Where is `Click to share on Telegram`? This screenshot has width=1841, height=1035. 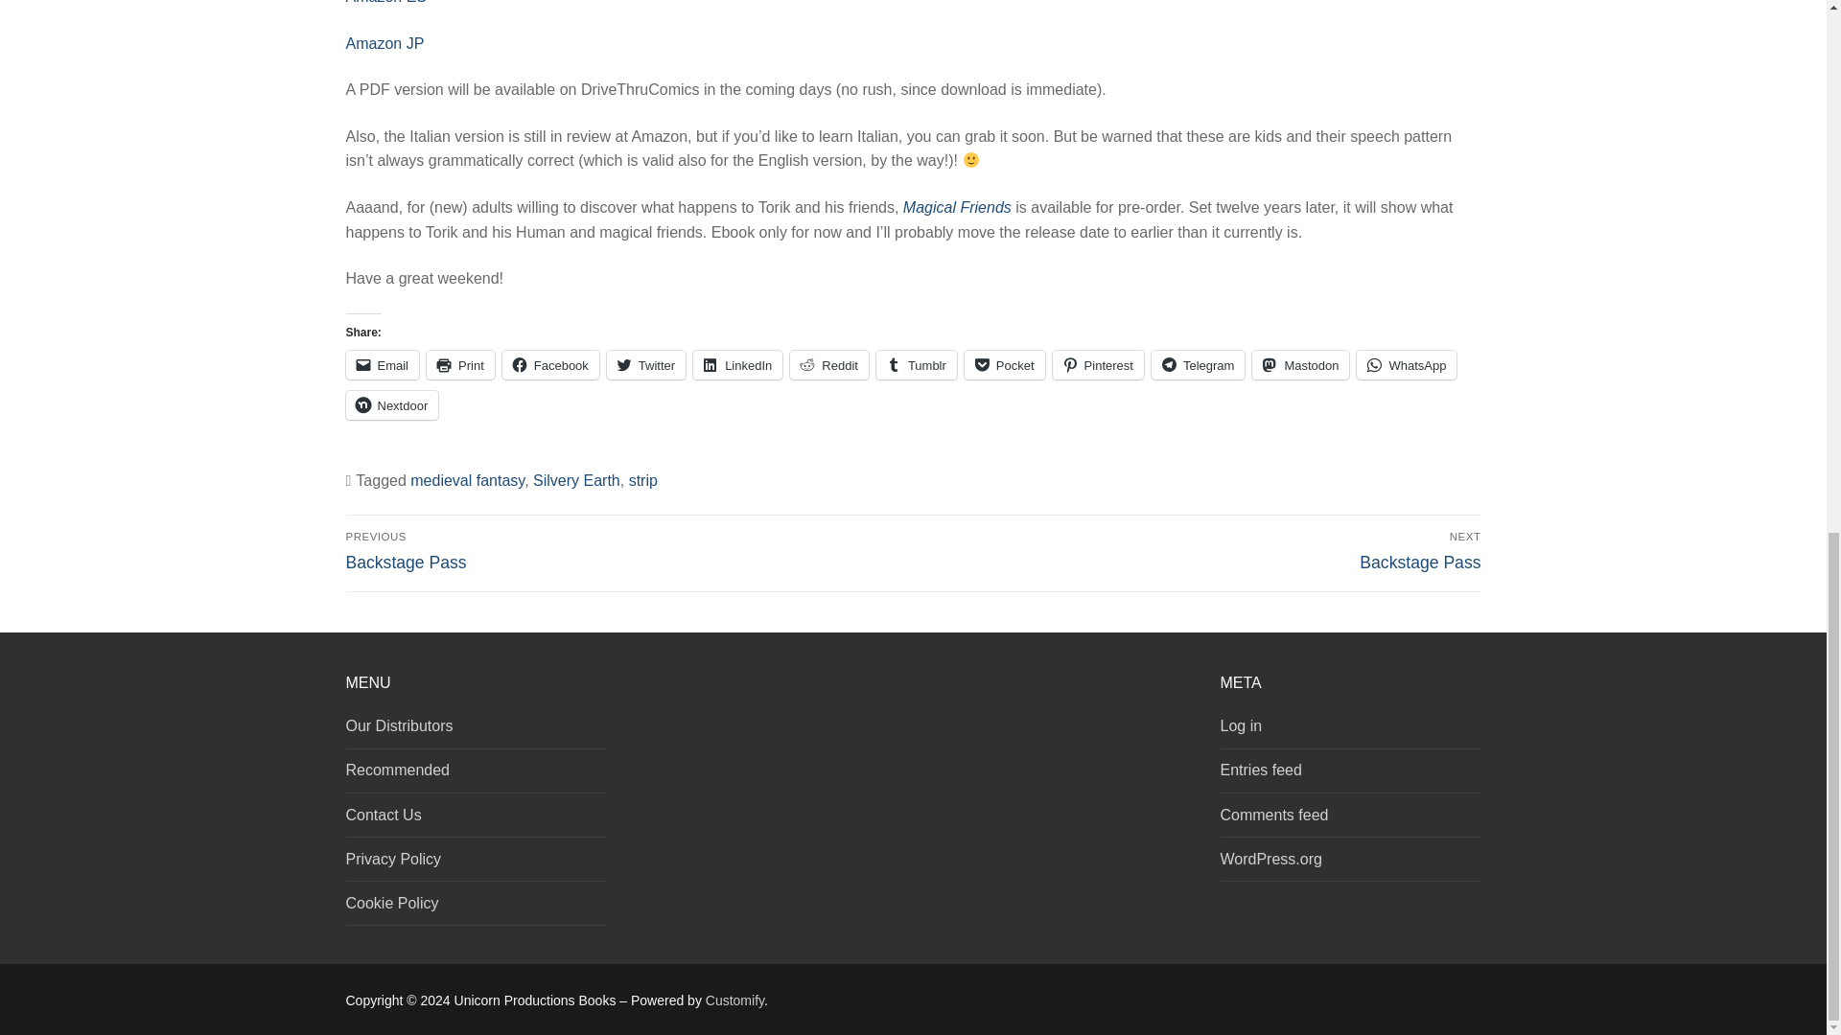 Click to share on Telegram is located at coordinates (1198, 365).